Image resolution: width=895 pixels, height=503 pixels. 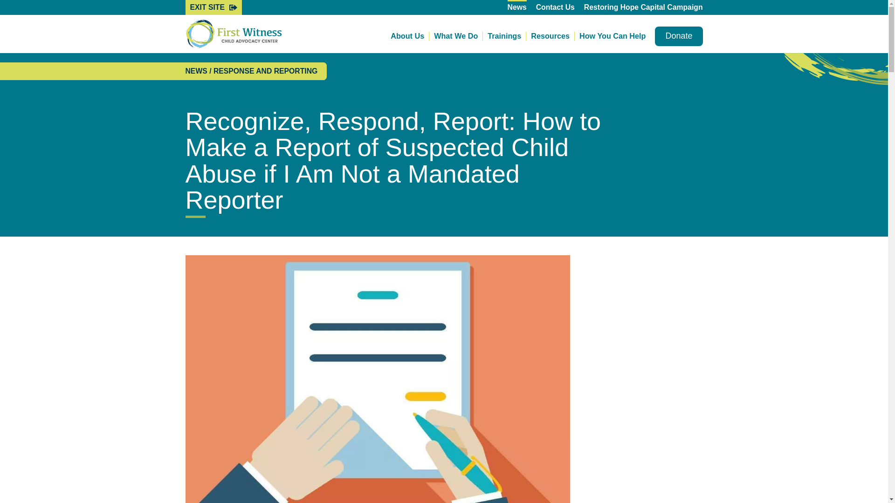 What do you see at coordinates (555, 7) in the screenshot?
I see `Contact Us` at bounding box center [555, 7].